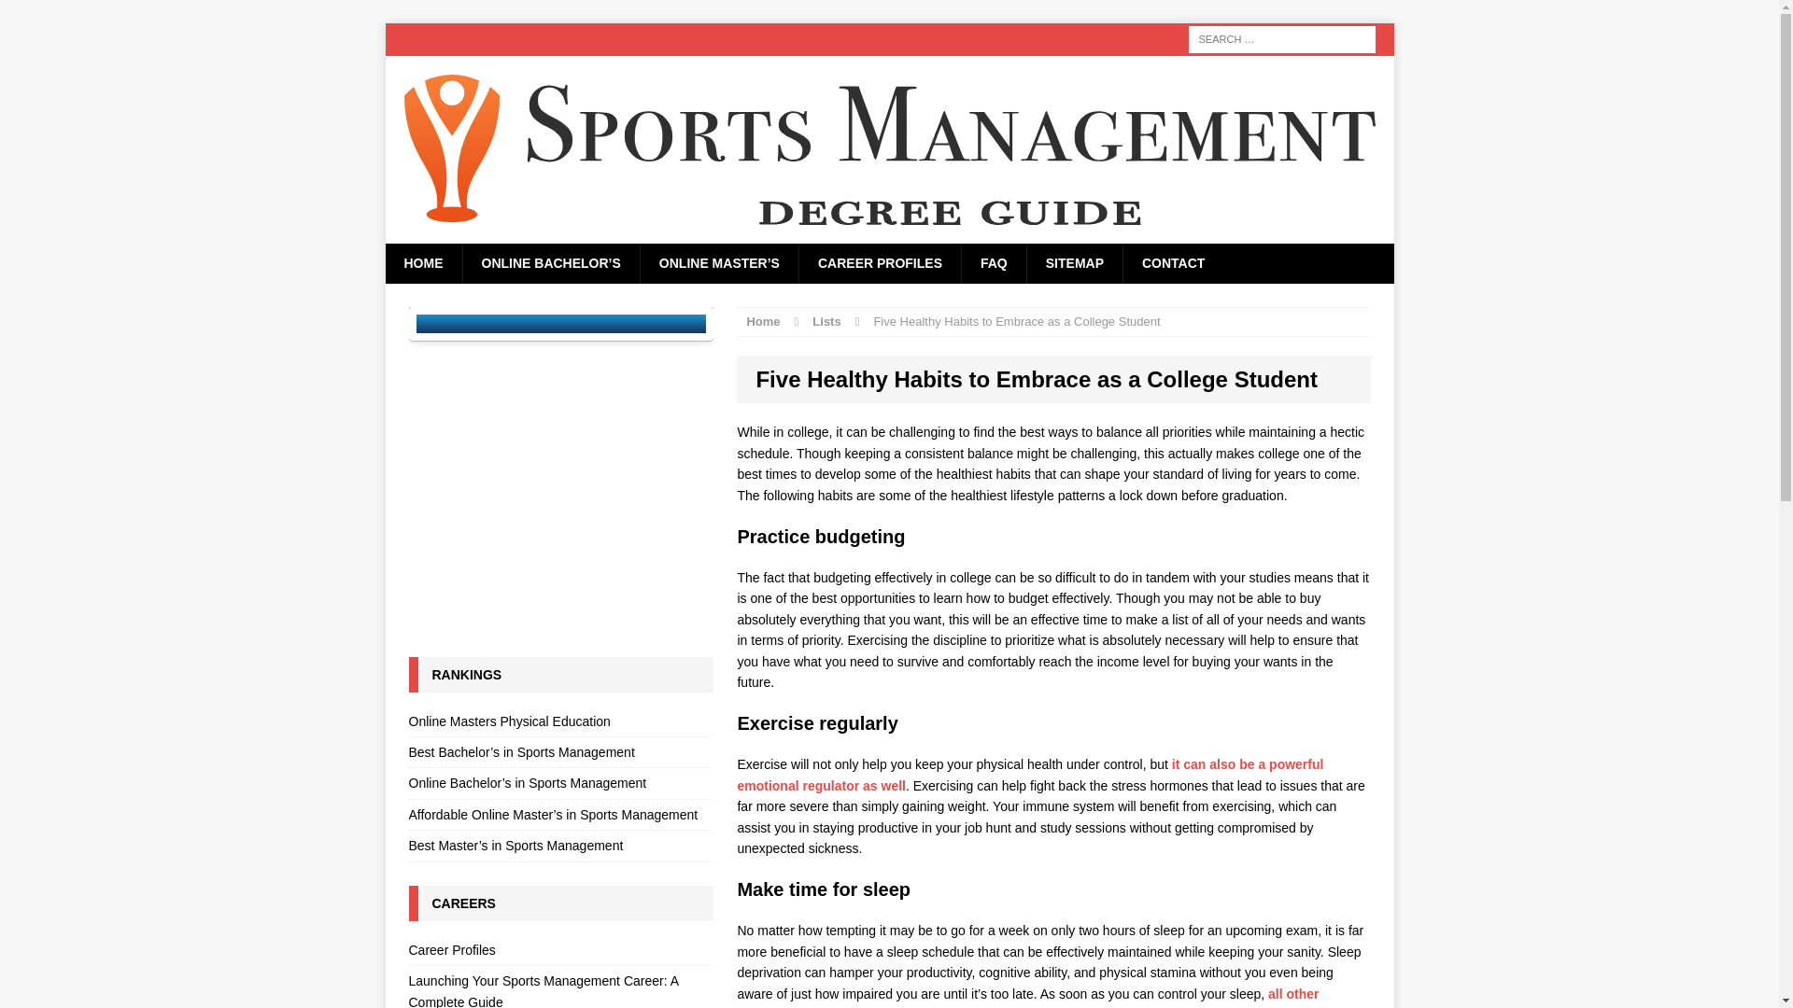  What do you see at coordinates (880, 263) in the screenshot?
I see `CAREER PROFILES` at bounding box center [880, 263].